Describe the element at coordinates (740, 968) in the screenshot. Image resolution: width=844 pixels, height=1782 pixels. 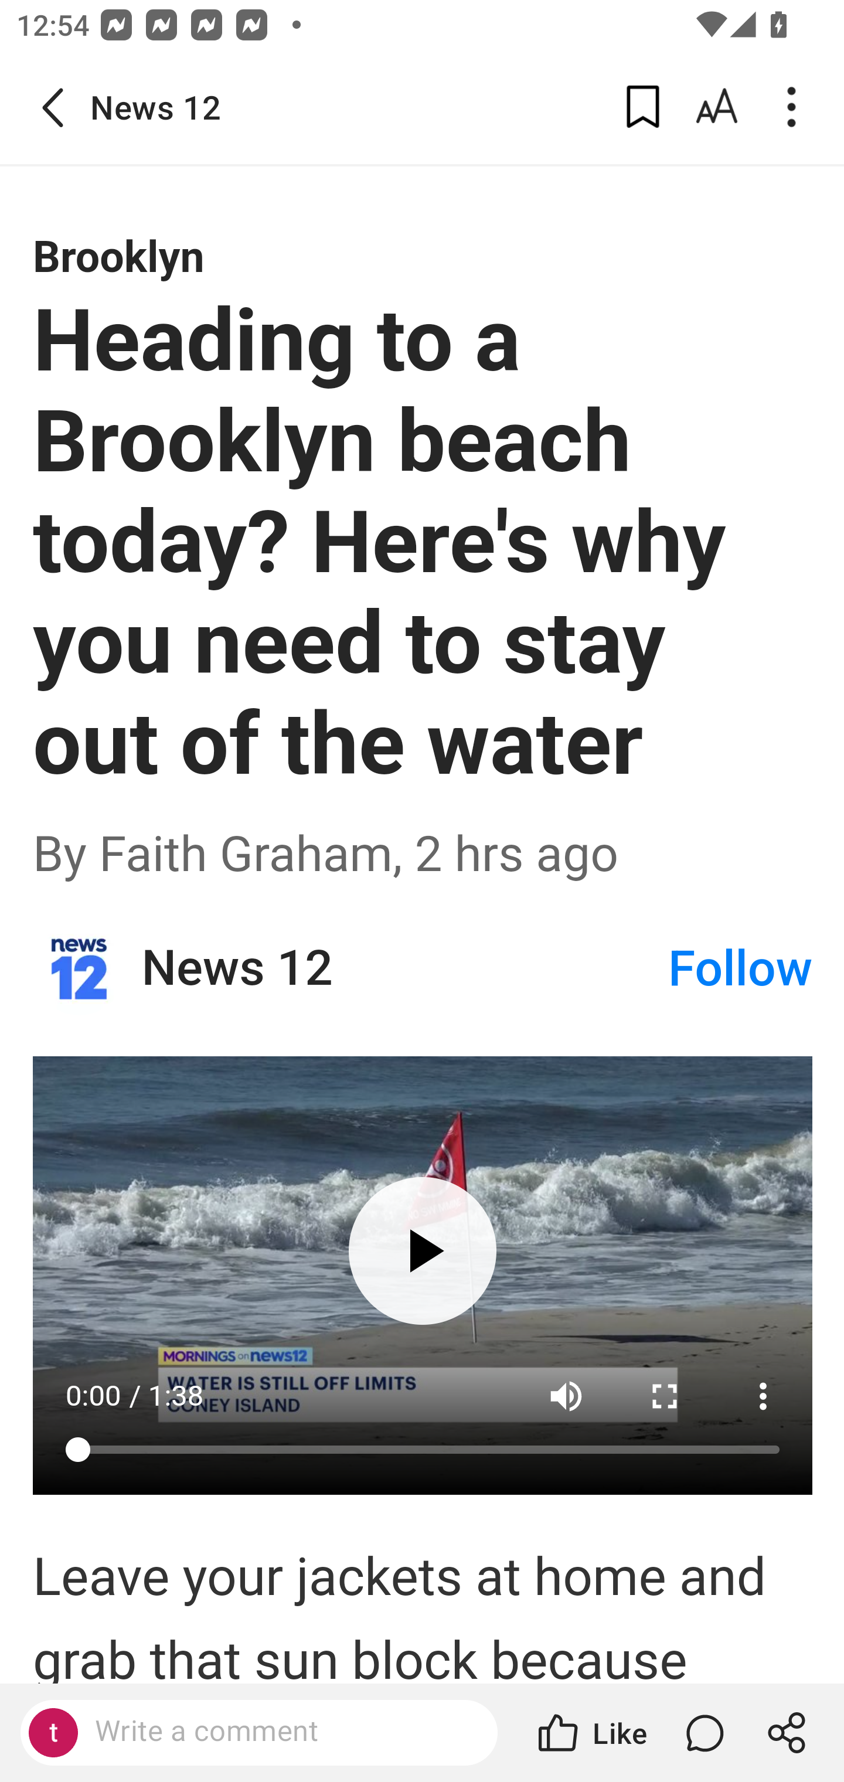
I see `Follow` at that location.